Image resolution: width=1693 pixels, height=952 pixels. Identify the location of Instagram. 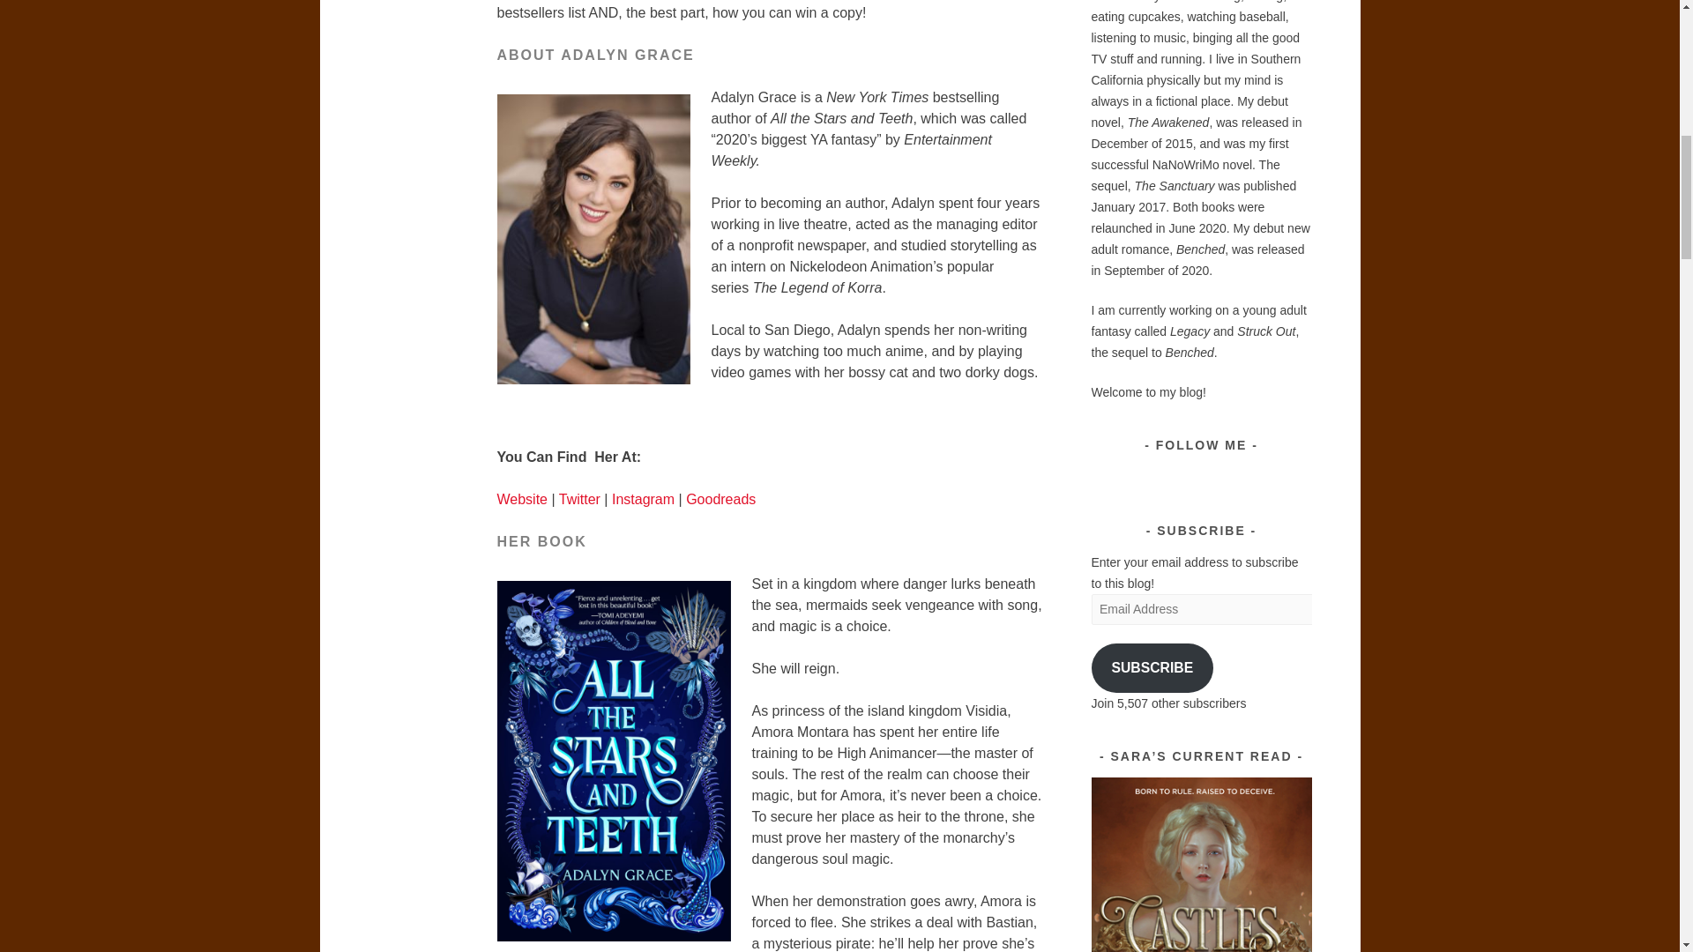
(642, 499).